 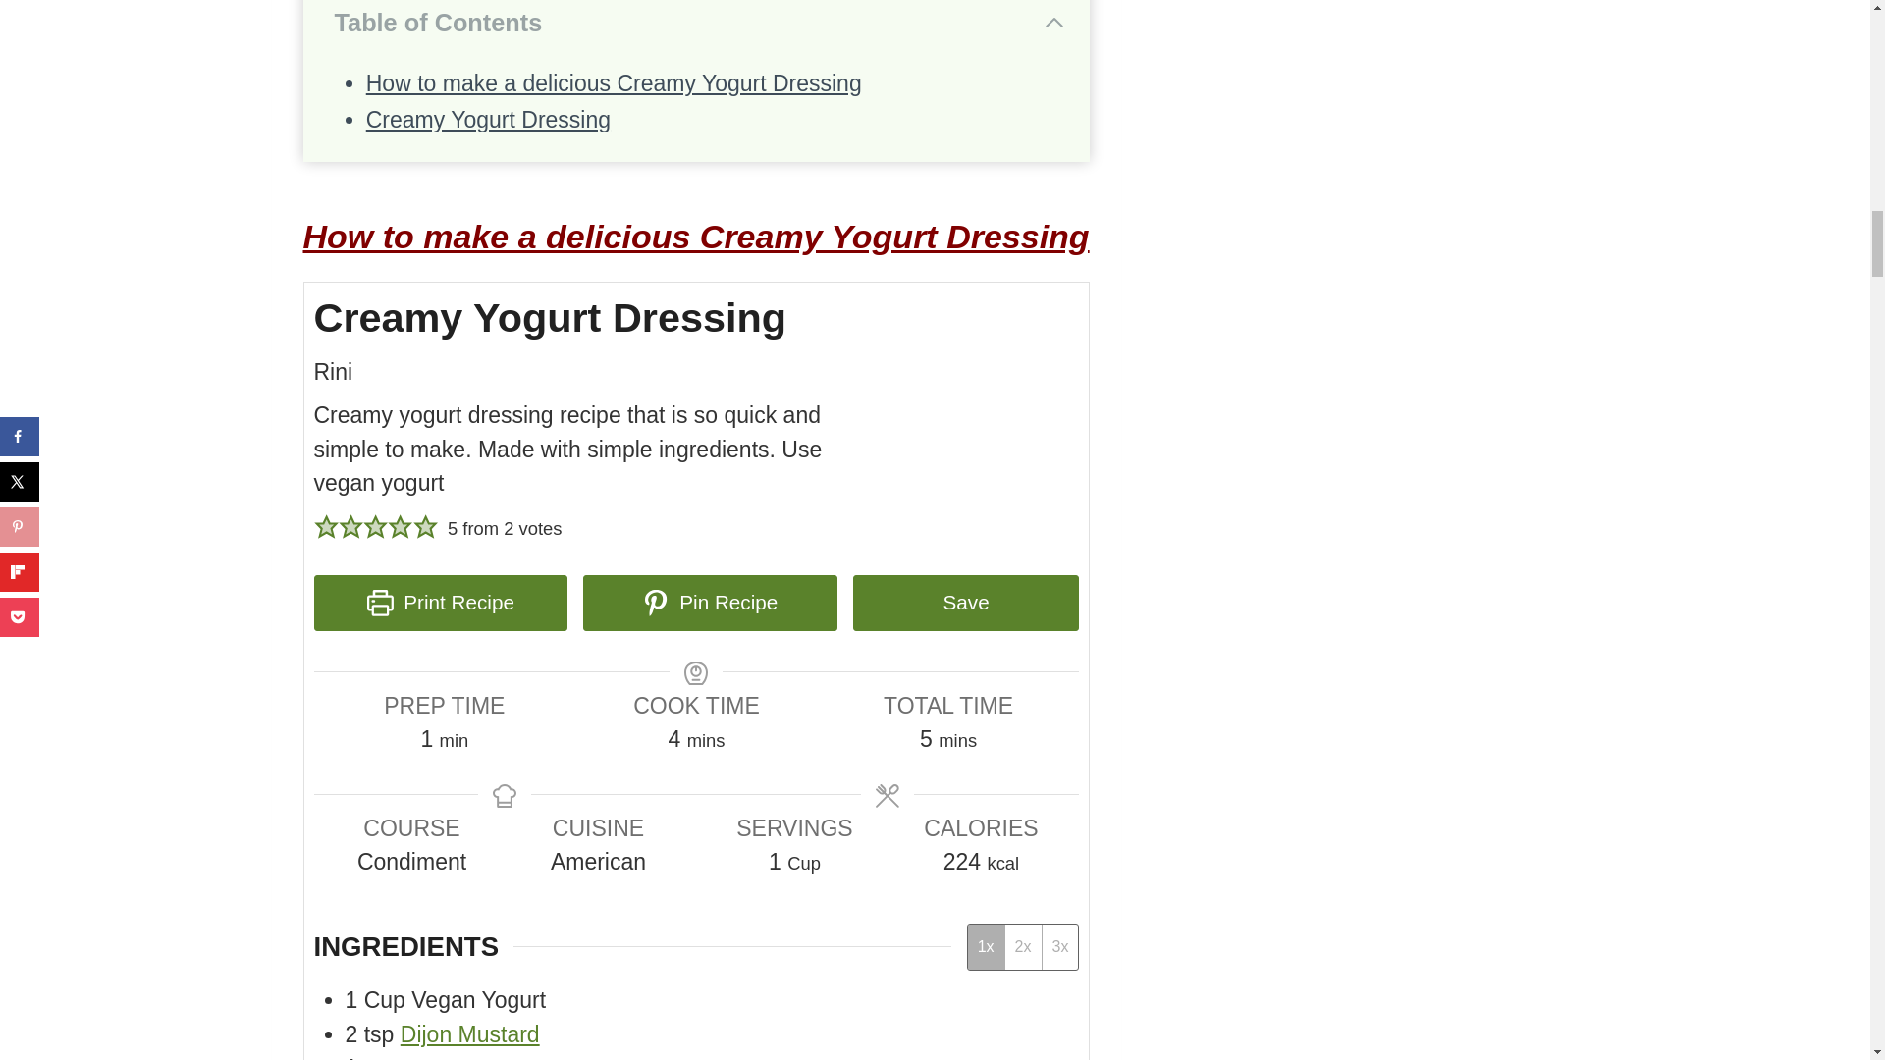 I want to click on How to make a delicious Creamy Yogurt Dressing, so click(x=613, y=83).